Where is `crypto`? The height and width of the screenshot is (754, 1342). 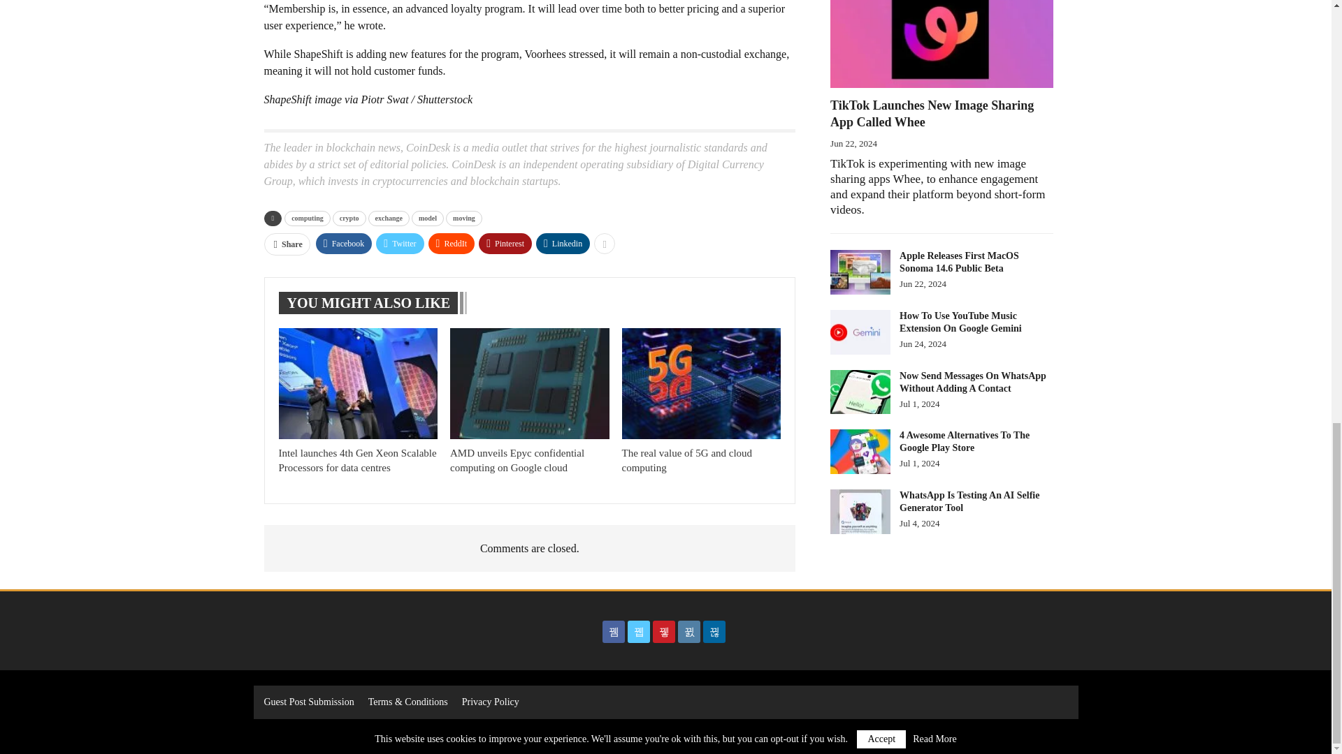 crypto is located at coordinates (349, 219).